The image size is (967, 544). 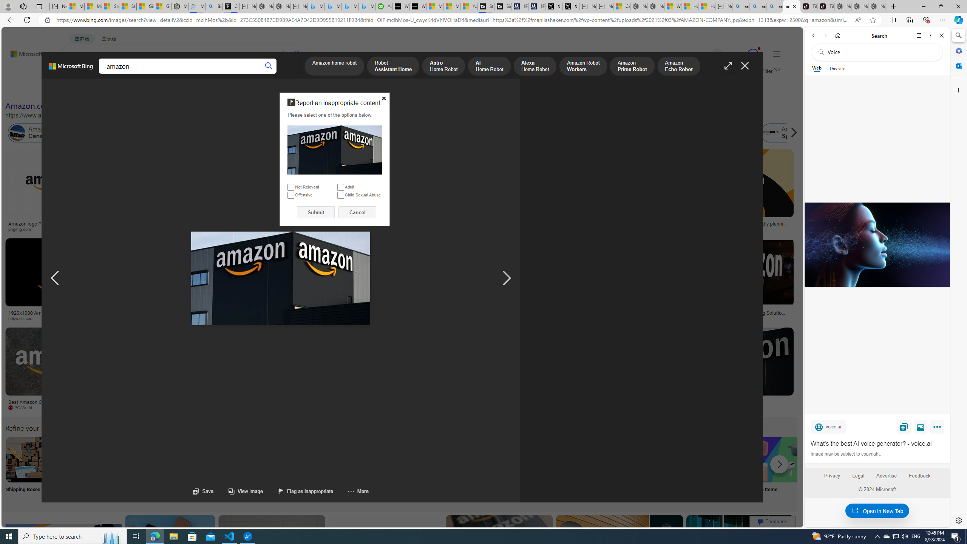 What do you see at coordinates (447, 176) in the screenshot?
I see `Amazon Echo Dot 4th Gen` at bounding box center [447, 176].